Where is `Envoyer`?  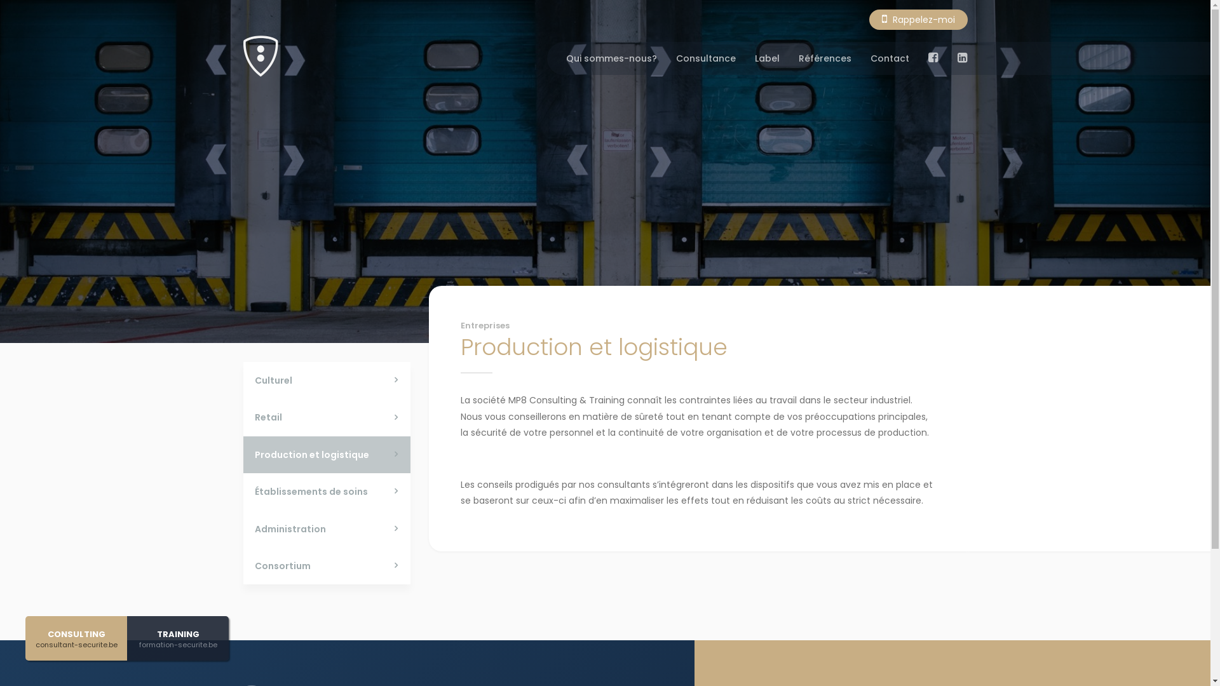 Envoyer is located at coordinates (759, 626).